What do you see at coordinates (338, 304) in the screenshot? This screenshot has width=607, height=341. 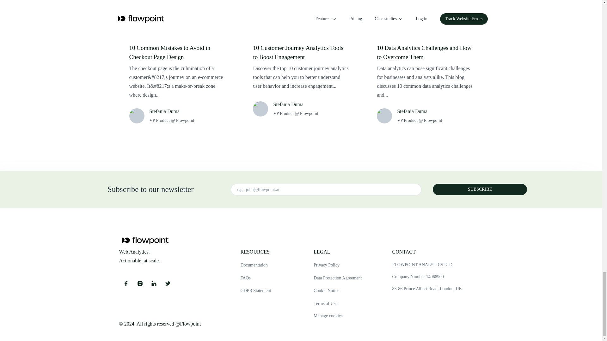 I see `Terms of Use` at bounding box center [338, 304].